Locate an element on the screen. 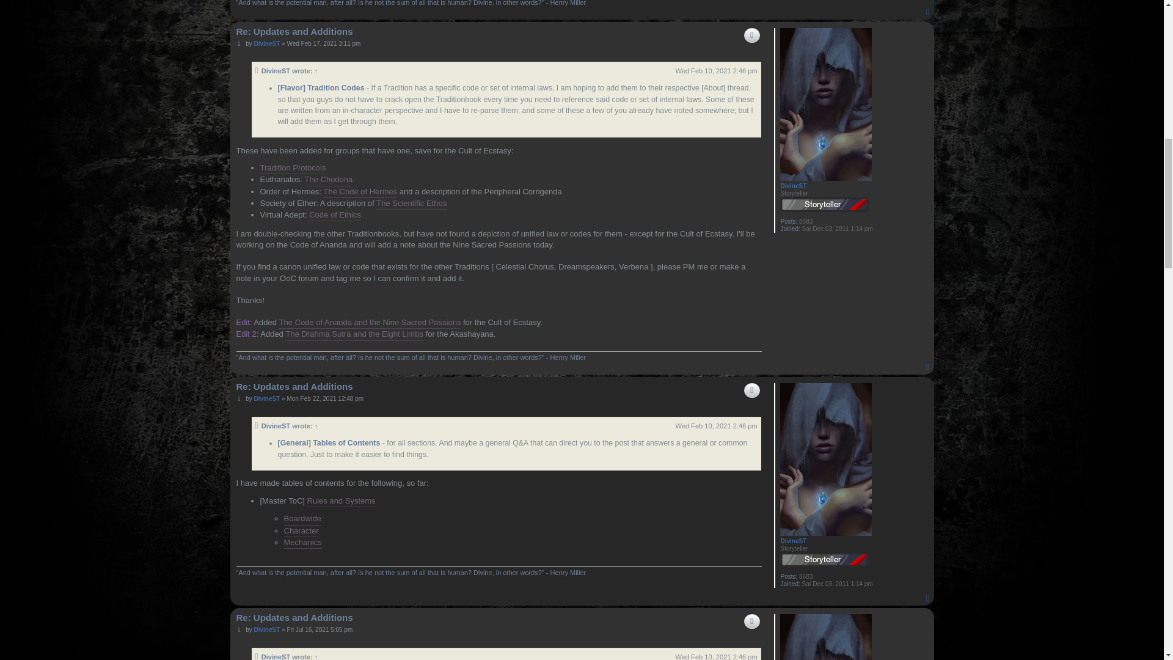 The width and height of the screenshot is (1173, 660). Post is located at coordinates (239, 43).